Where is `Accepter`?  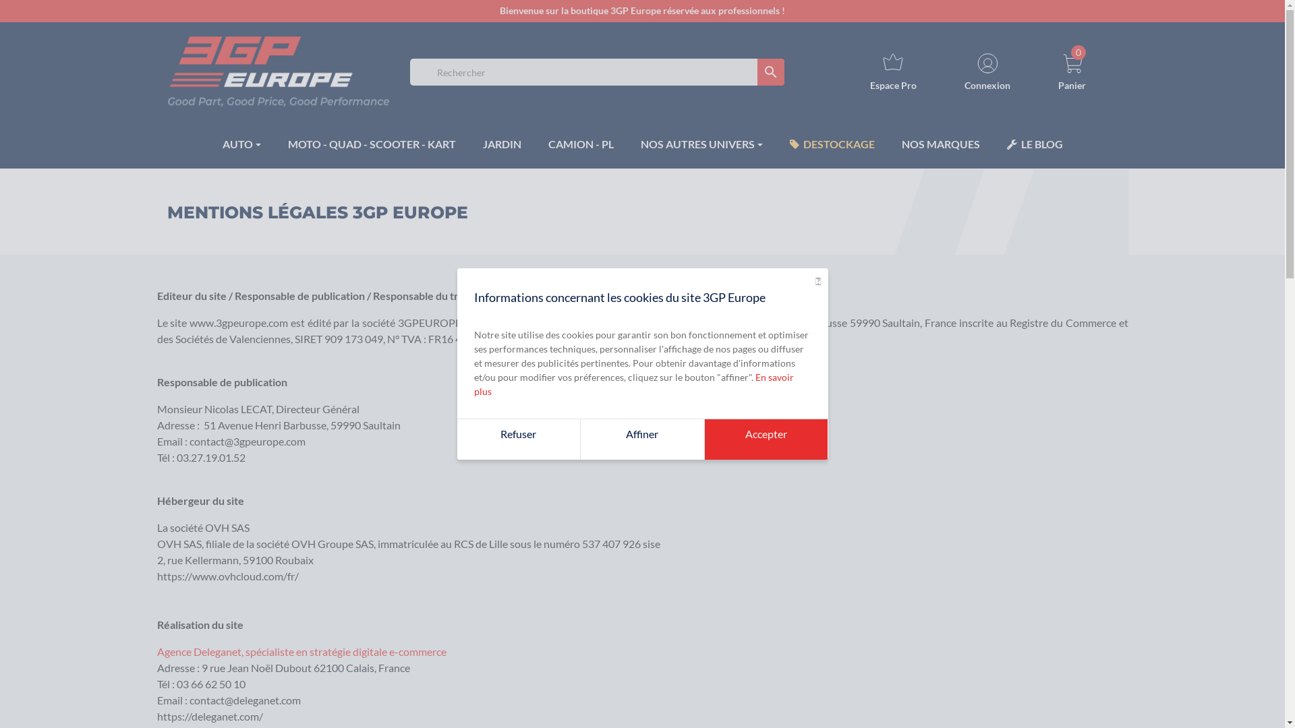 Accepter is located at coordinates (766, 439).